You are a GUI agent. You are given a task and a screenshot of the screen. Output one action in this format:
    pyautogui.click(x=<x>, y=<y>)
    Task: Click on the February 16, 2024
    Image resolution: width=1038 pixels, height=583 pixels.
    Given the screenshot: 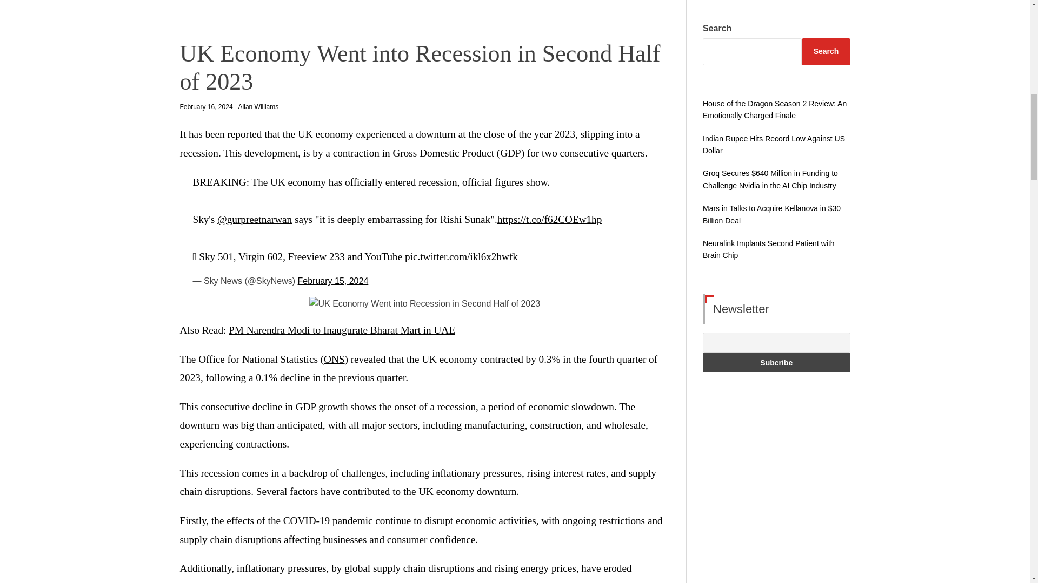 What is the action you would take?
    pyautogui.click(x=206, y=107)
    